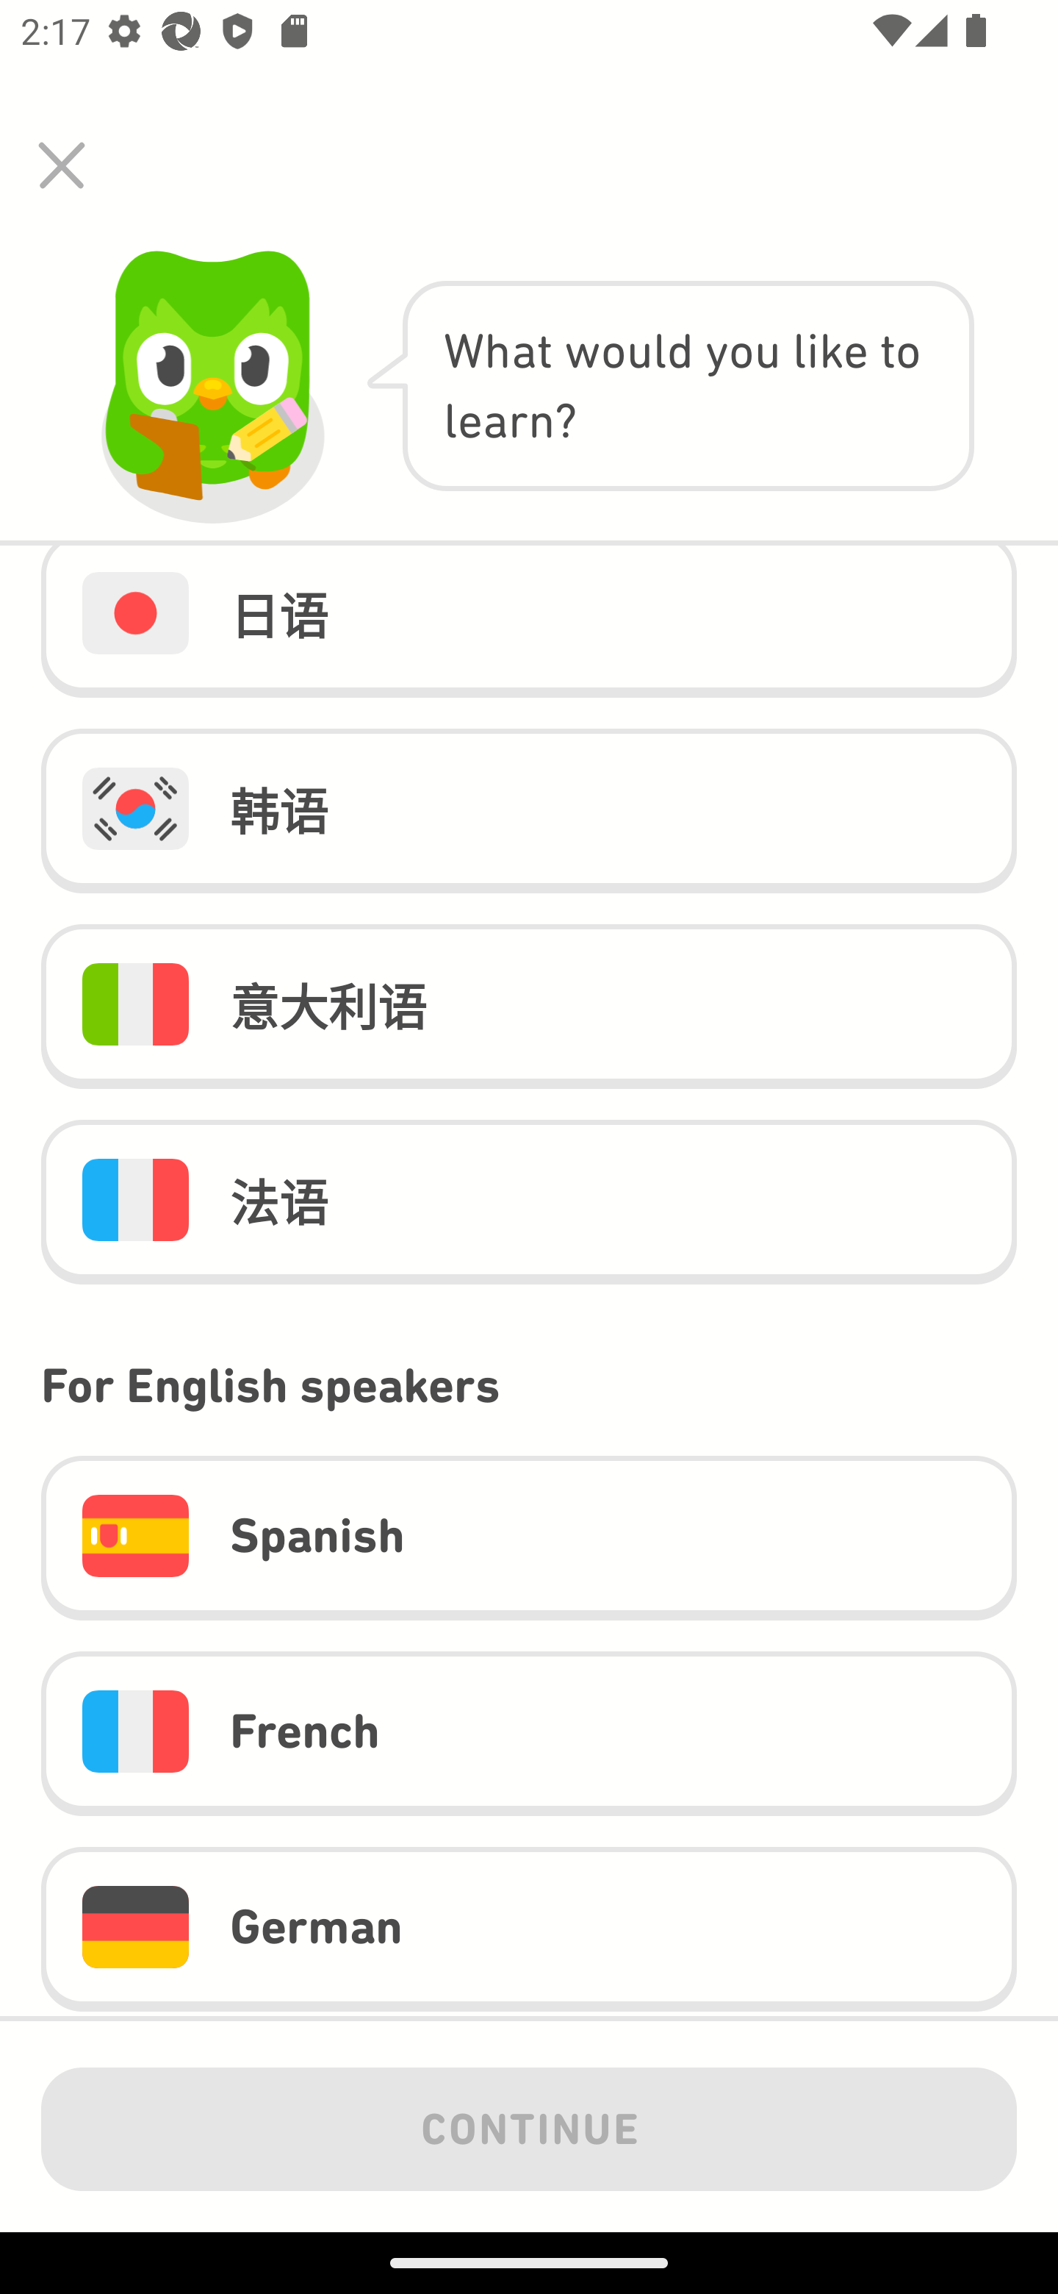  What do you see at coordinates (529, 1929) in the screenshot?
I see `German` at bounding box center [529, 1929].